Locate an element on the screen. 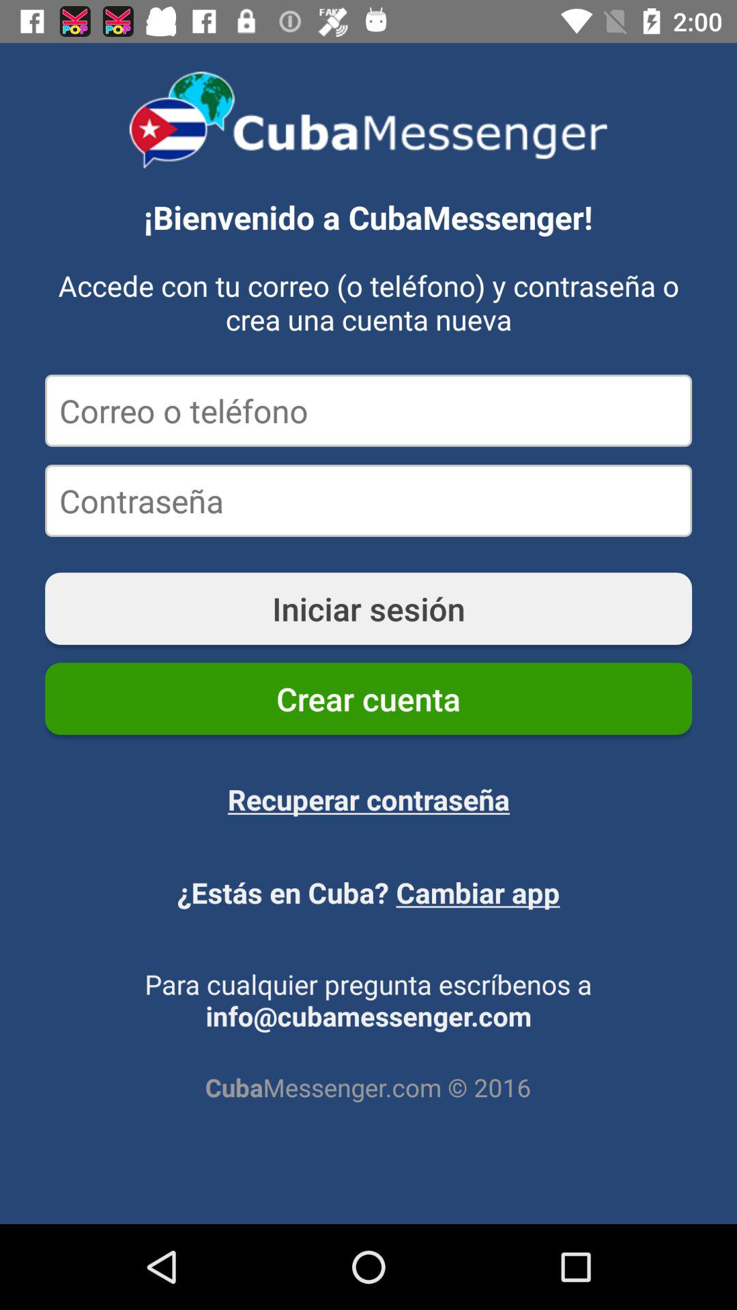 The width and height of the screenshot is (737, 1310). turn off crear cuenta item is located at coordinates (369, 699).